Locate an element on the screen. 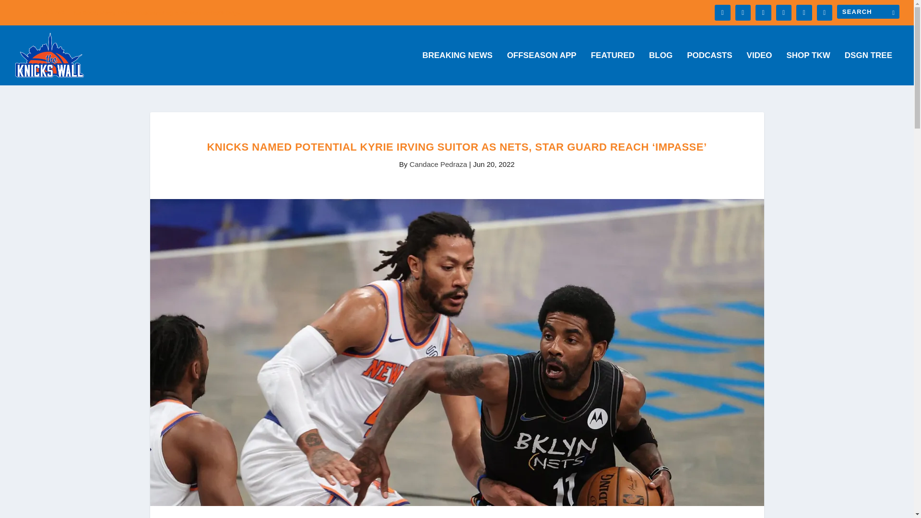 The height and width of the screenshot is (518, 921). The Scott Perry Effect: Rebranding a Broken Knicks Orga... is located at coordinates (157, 12).